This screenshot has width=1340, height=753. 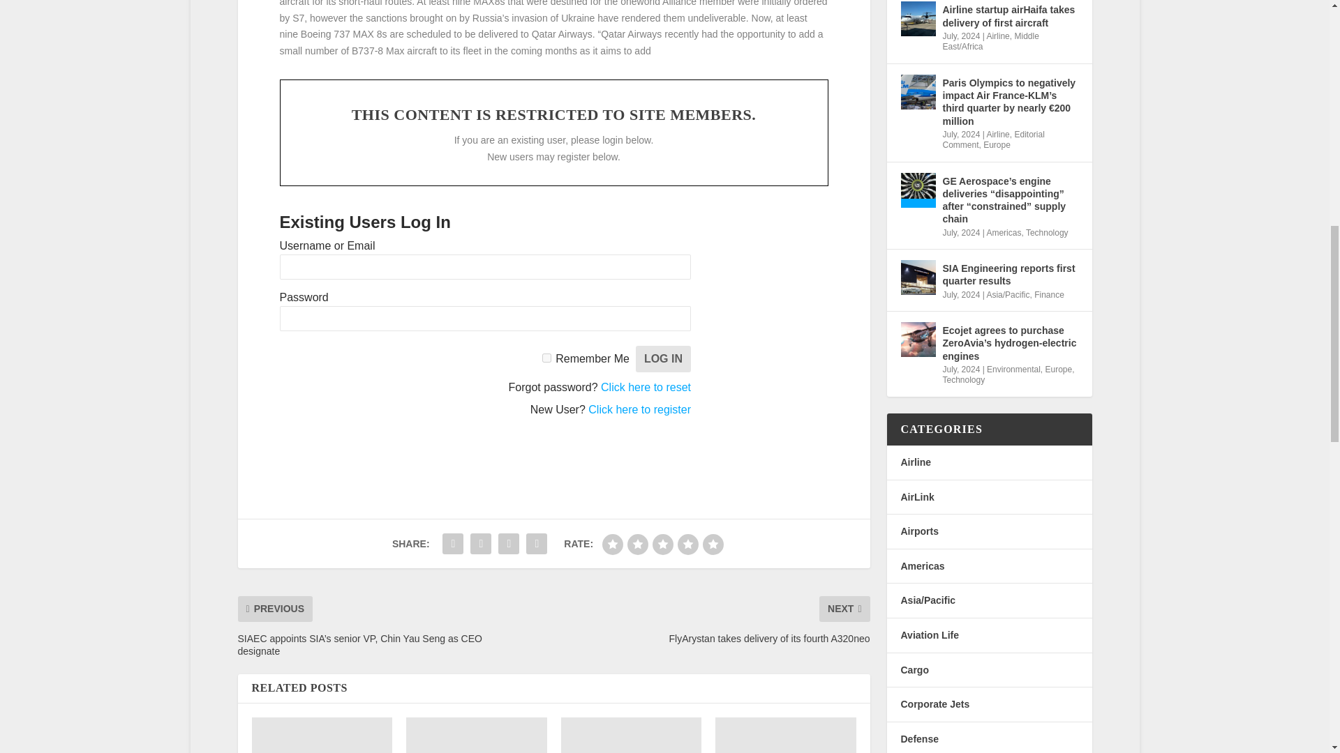 What do you see at coordinates (638, 544) in the screenshot?
I see `poor` at bounding box center [638, 544].